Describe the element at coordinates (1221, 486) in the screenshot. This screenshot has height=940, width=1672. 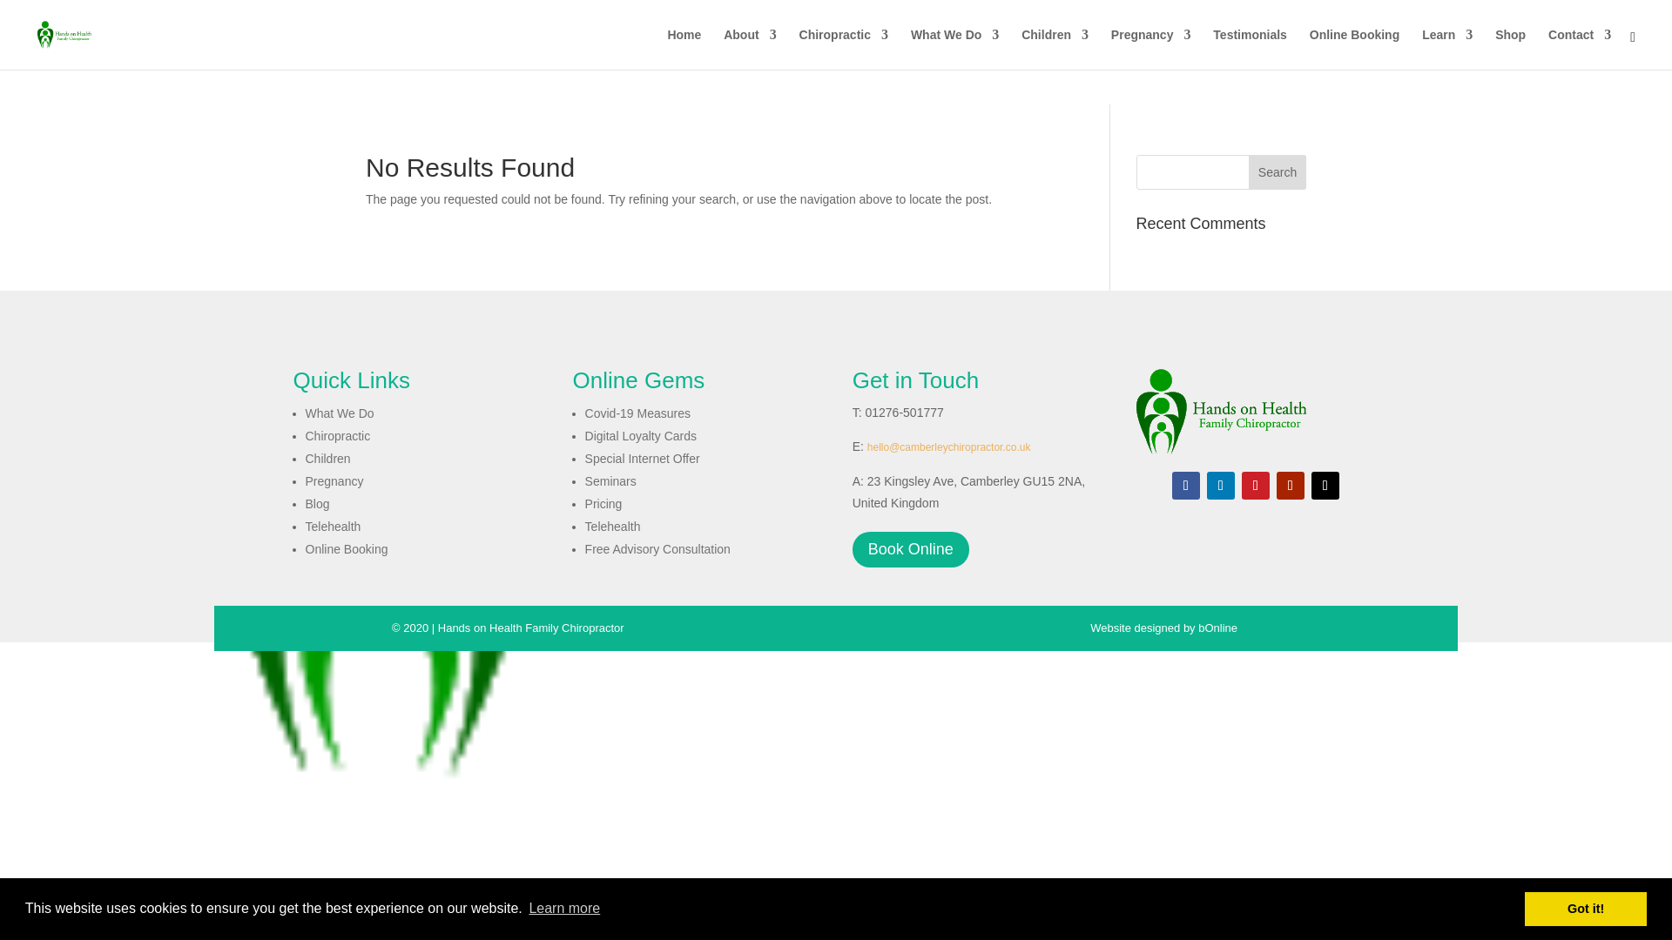
I see `Follow on LinkedIn` at that location.